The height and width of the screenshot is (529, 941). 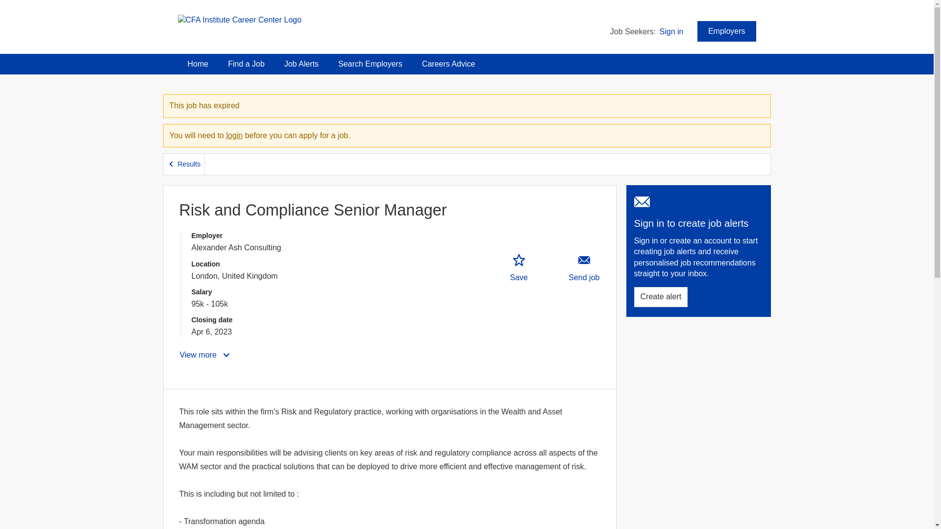 What do you see at coordinates (205, 355) in the screenshot?
I see `View more` at bounding box center [205, 355].